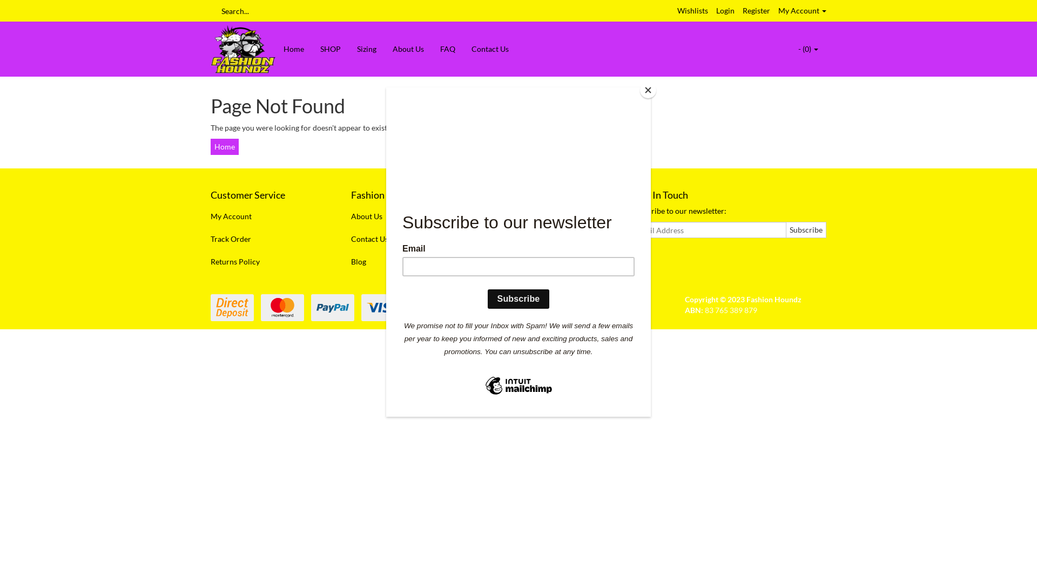 The height and width of the screenshot is (583, 1037). I want to click on Register, so click(756, 11).